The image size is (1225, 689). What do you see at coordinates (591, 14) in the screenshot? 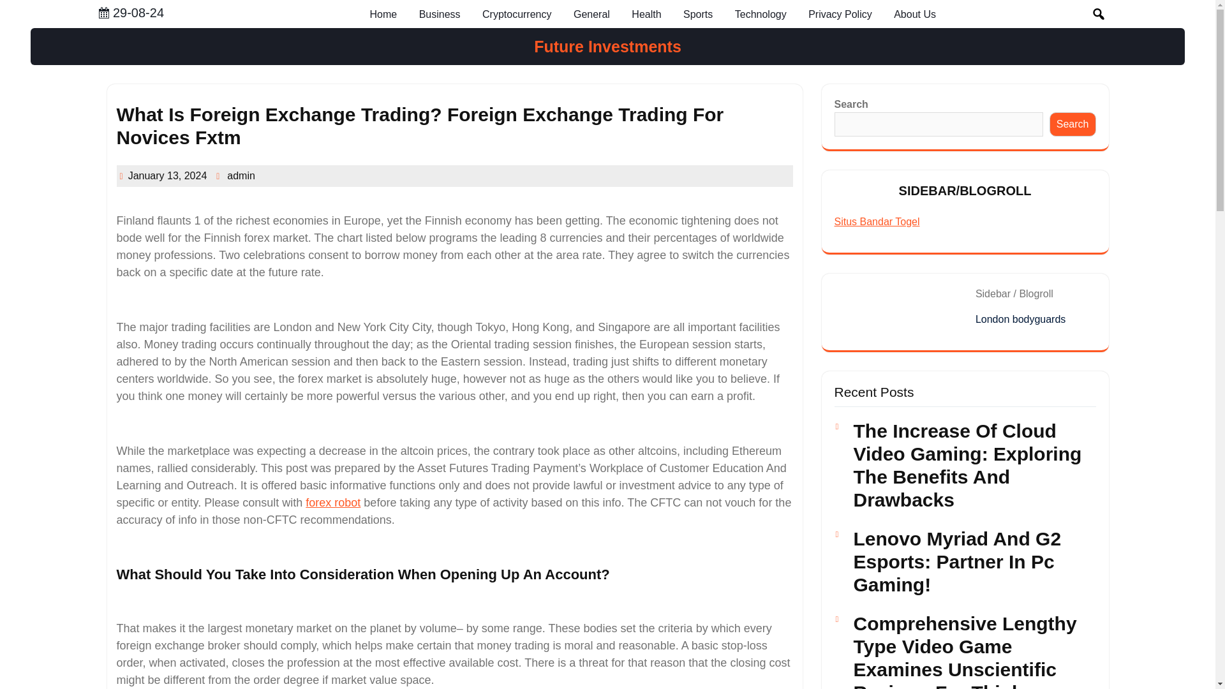
I see `General` at bounding box center [591, 14].